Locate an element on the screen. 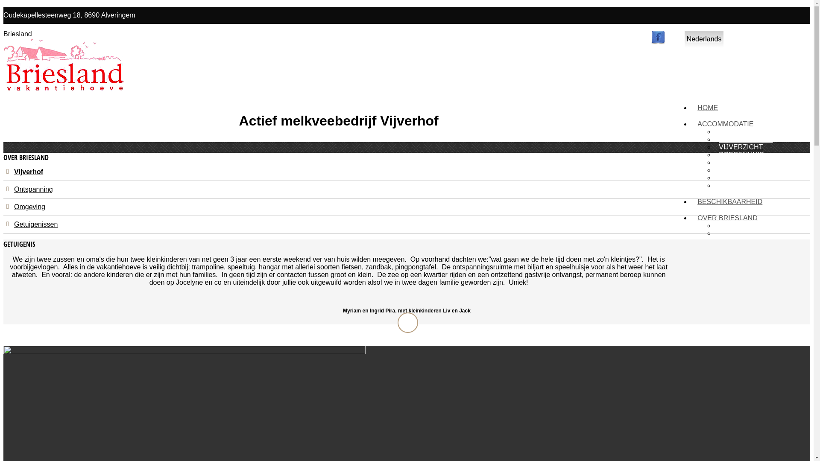 This screenshot has width=820, height=461. English is located at coordinates (737, 39).